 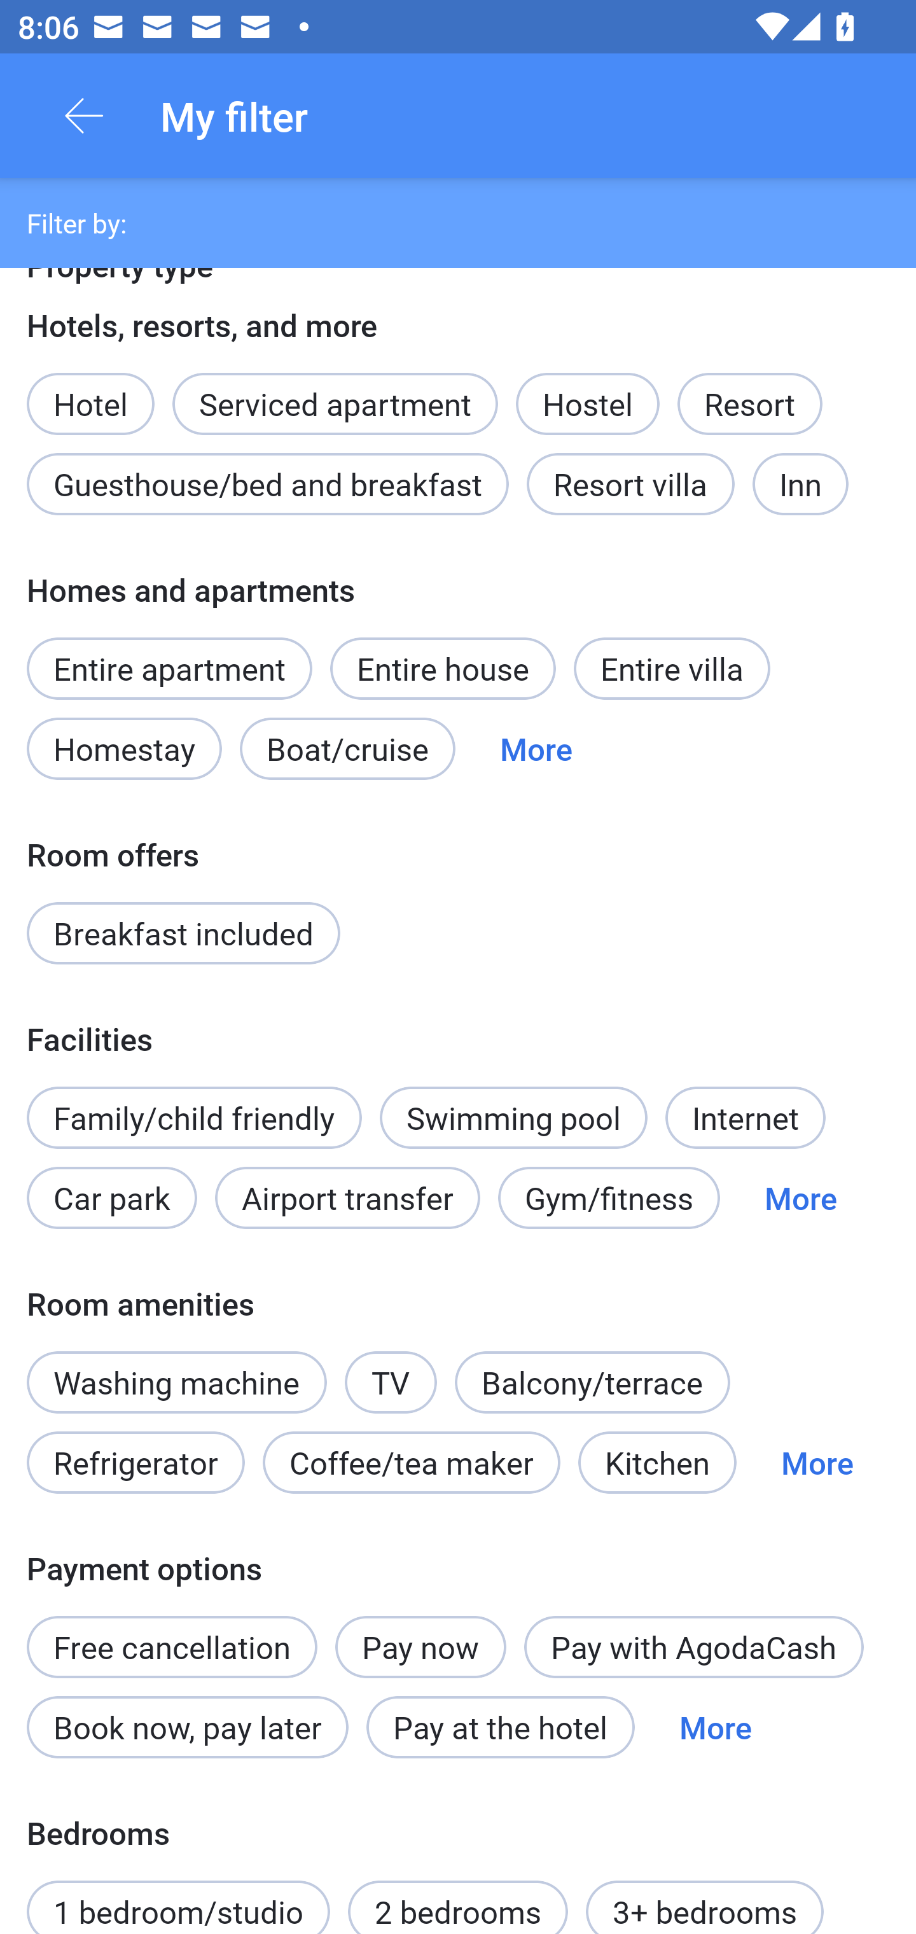 I want to click on Resort, so click(x=750, y=404).